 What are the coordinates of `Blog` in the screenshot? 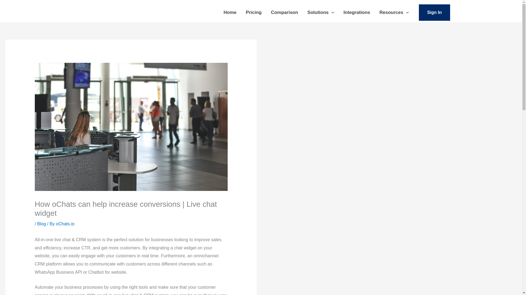 It's located at (42, 224).